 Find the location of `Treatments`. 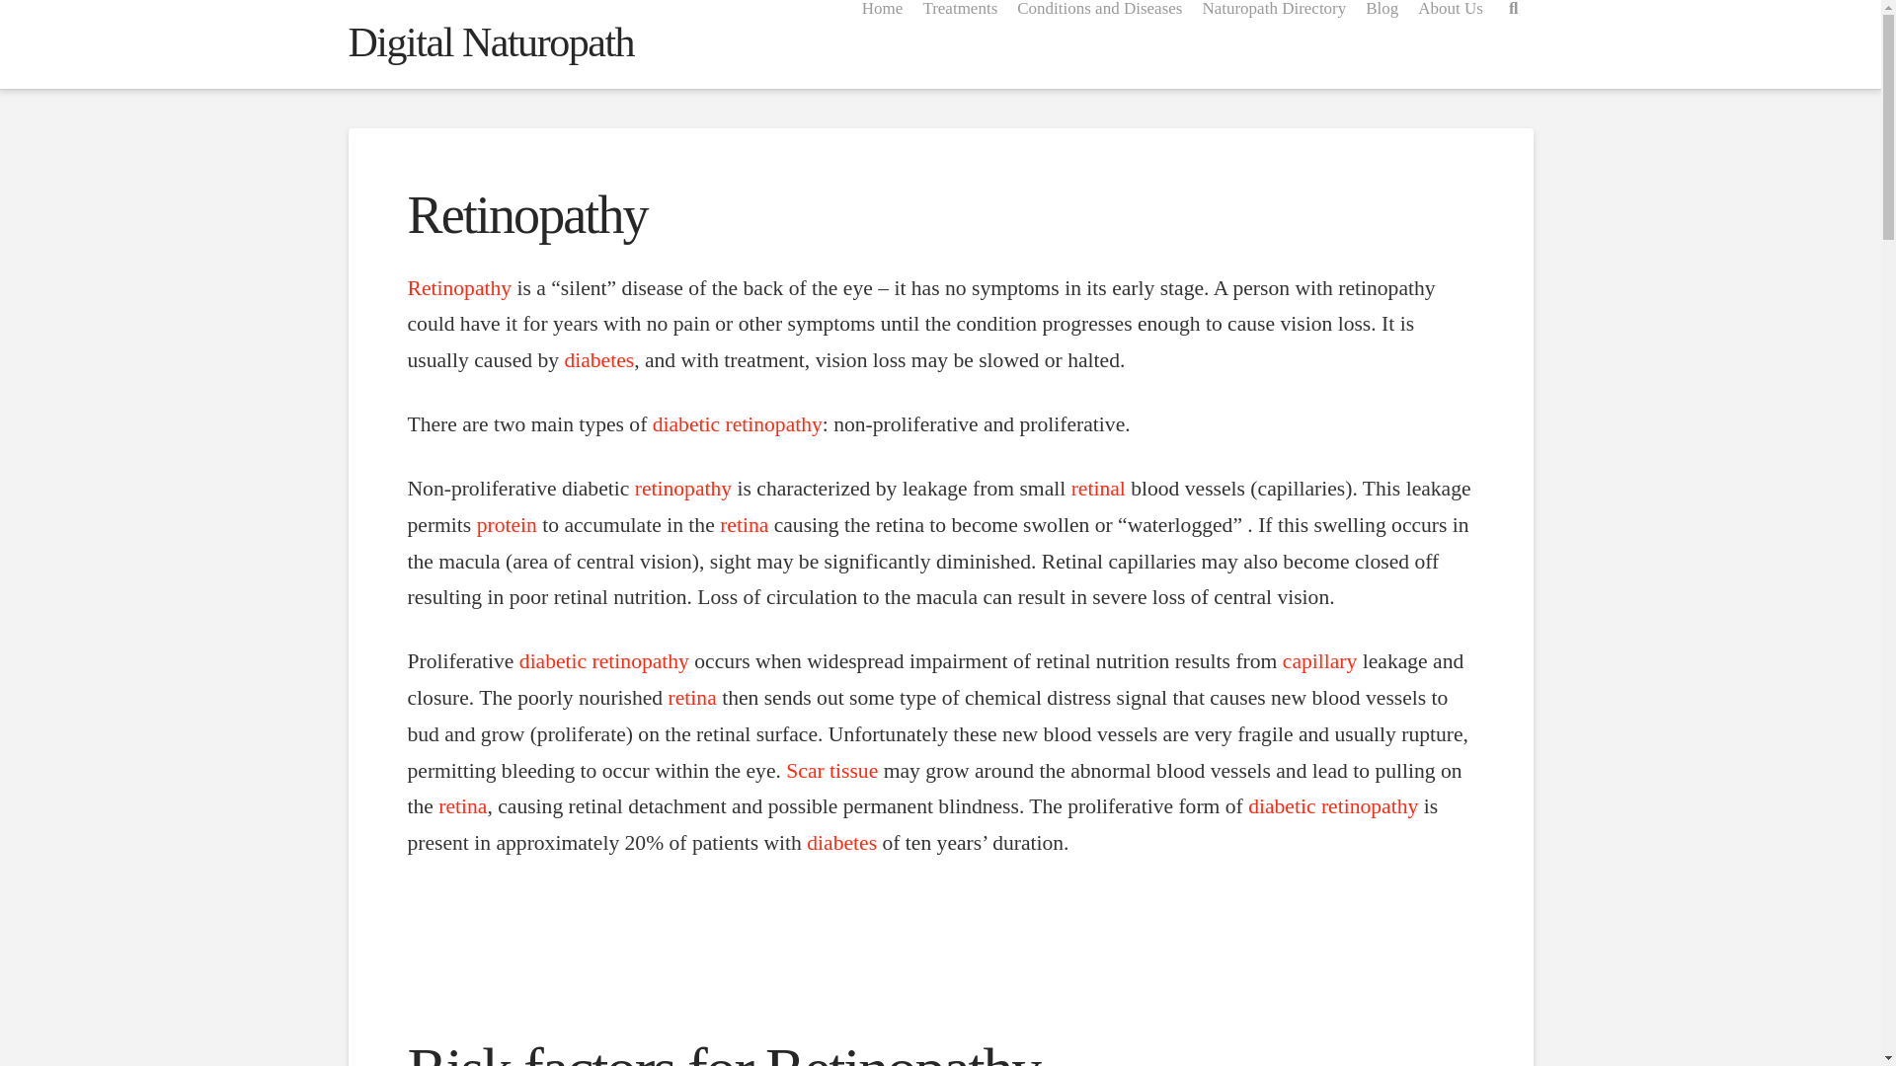

Treatments is located at coordinates (959, 43).